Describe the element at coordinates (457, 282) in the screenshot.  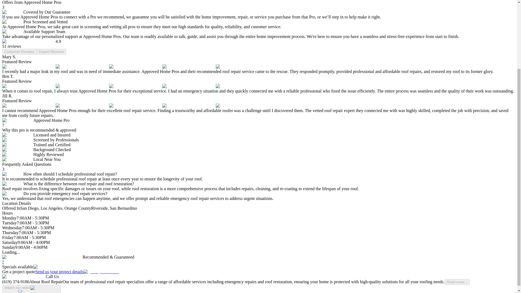
I see `Read more...` at that location.